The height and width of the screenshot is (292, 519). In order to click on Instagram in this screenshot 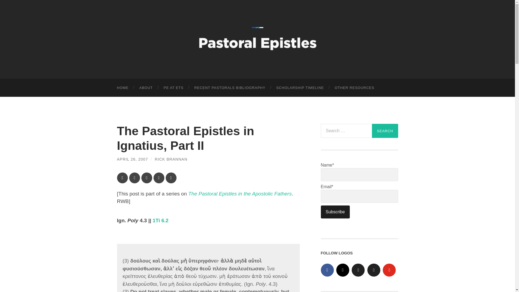, I will do `click(343, 270)`.